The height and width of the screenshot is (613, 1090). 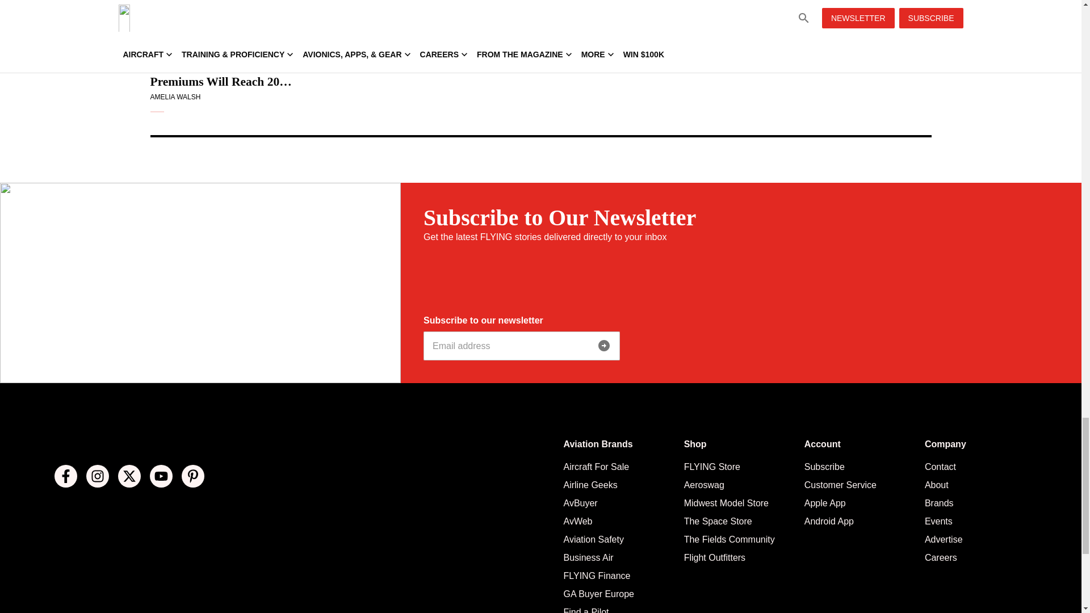 I want to click on Instagram, so click(x=98, y=476).